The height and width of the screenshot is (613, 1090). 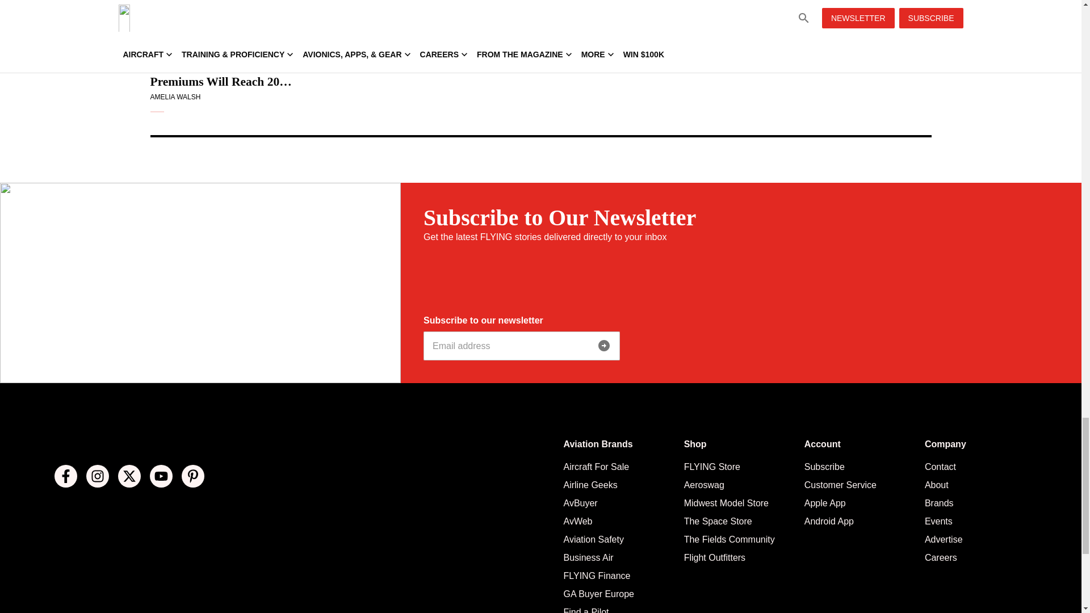 I want to click on Instagram, so click(x=98, y=476).